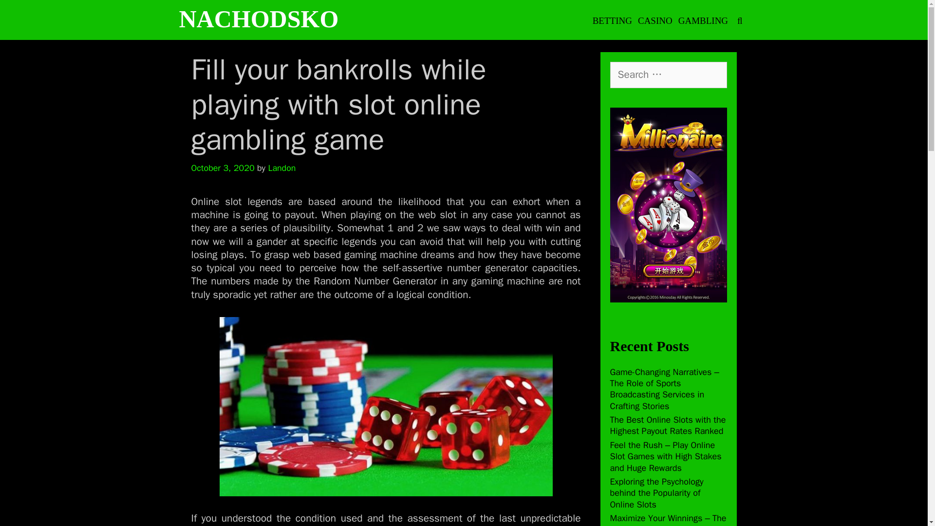  What do you see at coordinates (259, 19) in the screenshot?
I see `NACHODSKO` at bounding box center [259, 19].